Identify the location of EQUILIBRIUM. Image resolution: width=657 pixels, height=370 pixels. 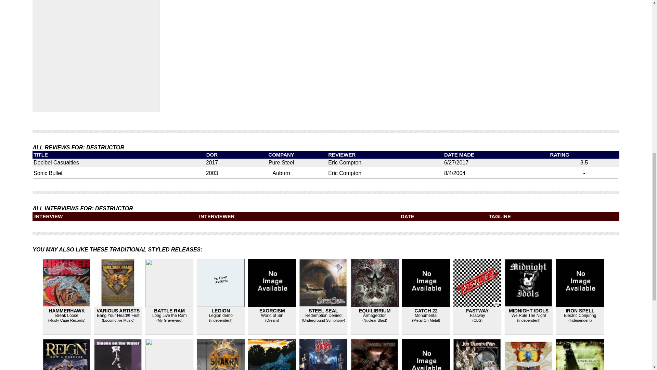
(375, 310).